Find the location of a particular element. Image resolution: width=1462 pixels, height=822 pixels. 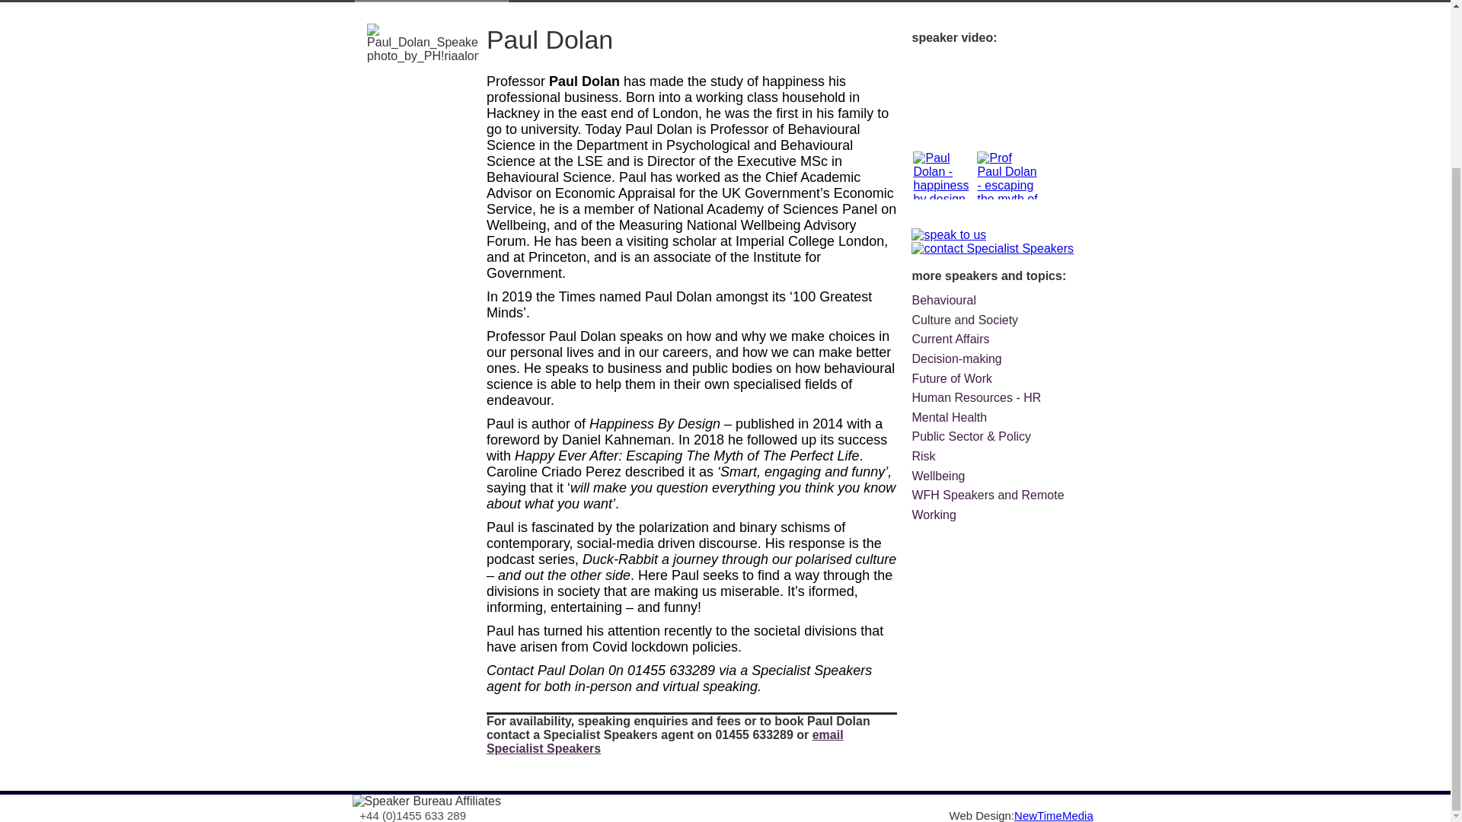

Behavioural is located at coordinates (943, 300).